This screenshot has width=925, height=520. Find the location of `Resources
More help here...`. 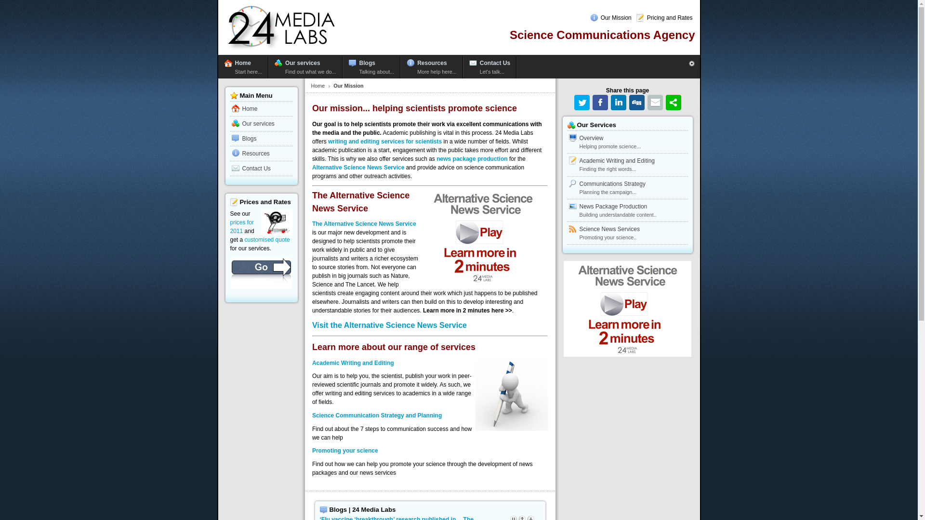

Resources
More help here... is located at coordinates (432, 67).